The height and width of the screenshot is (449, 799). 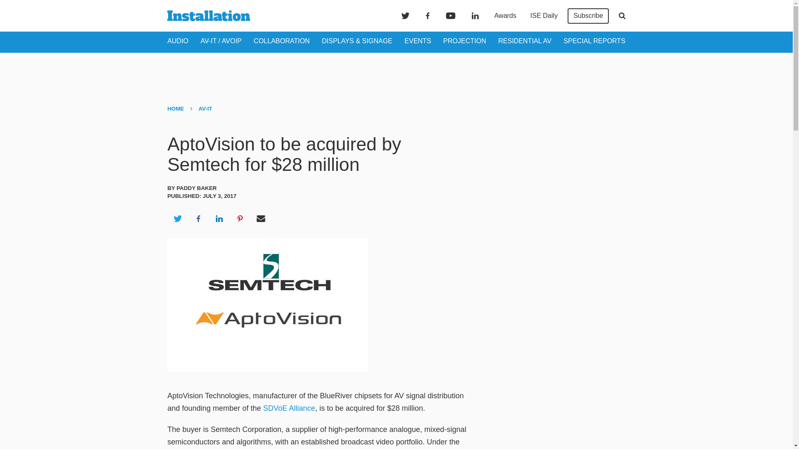 What do you see at coordinates (261, 219) in the screenshot?
I see `Share via Email` at bounding box center [261, 219].